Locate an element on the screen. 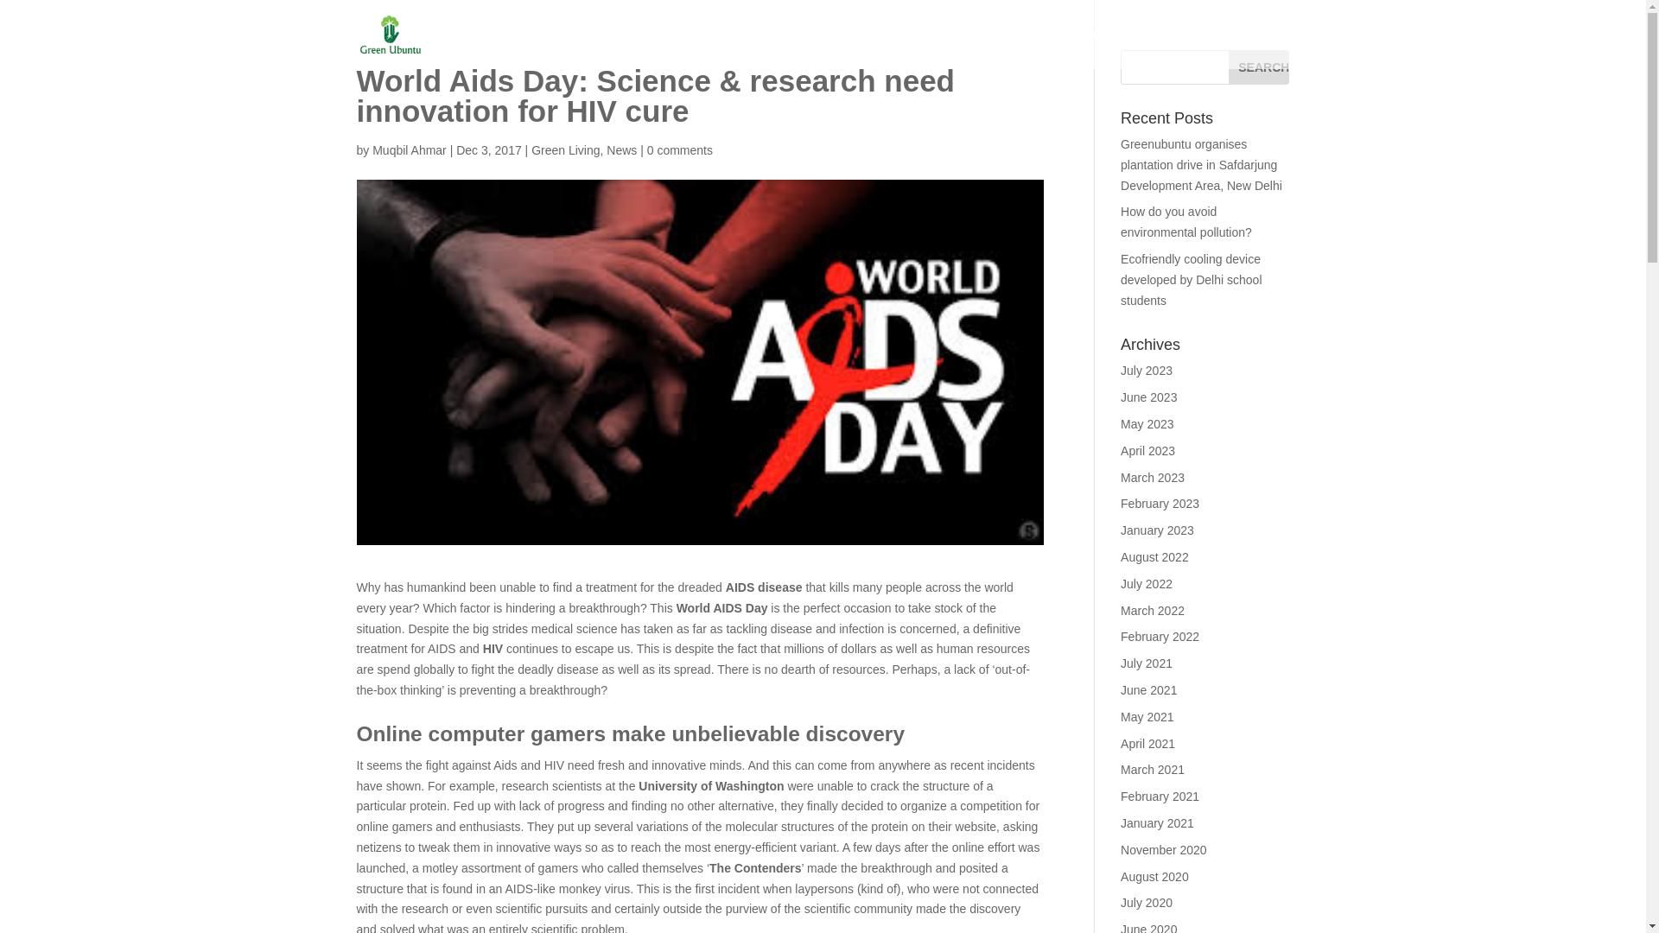  Green Living is located at coordinates (565, 150).